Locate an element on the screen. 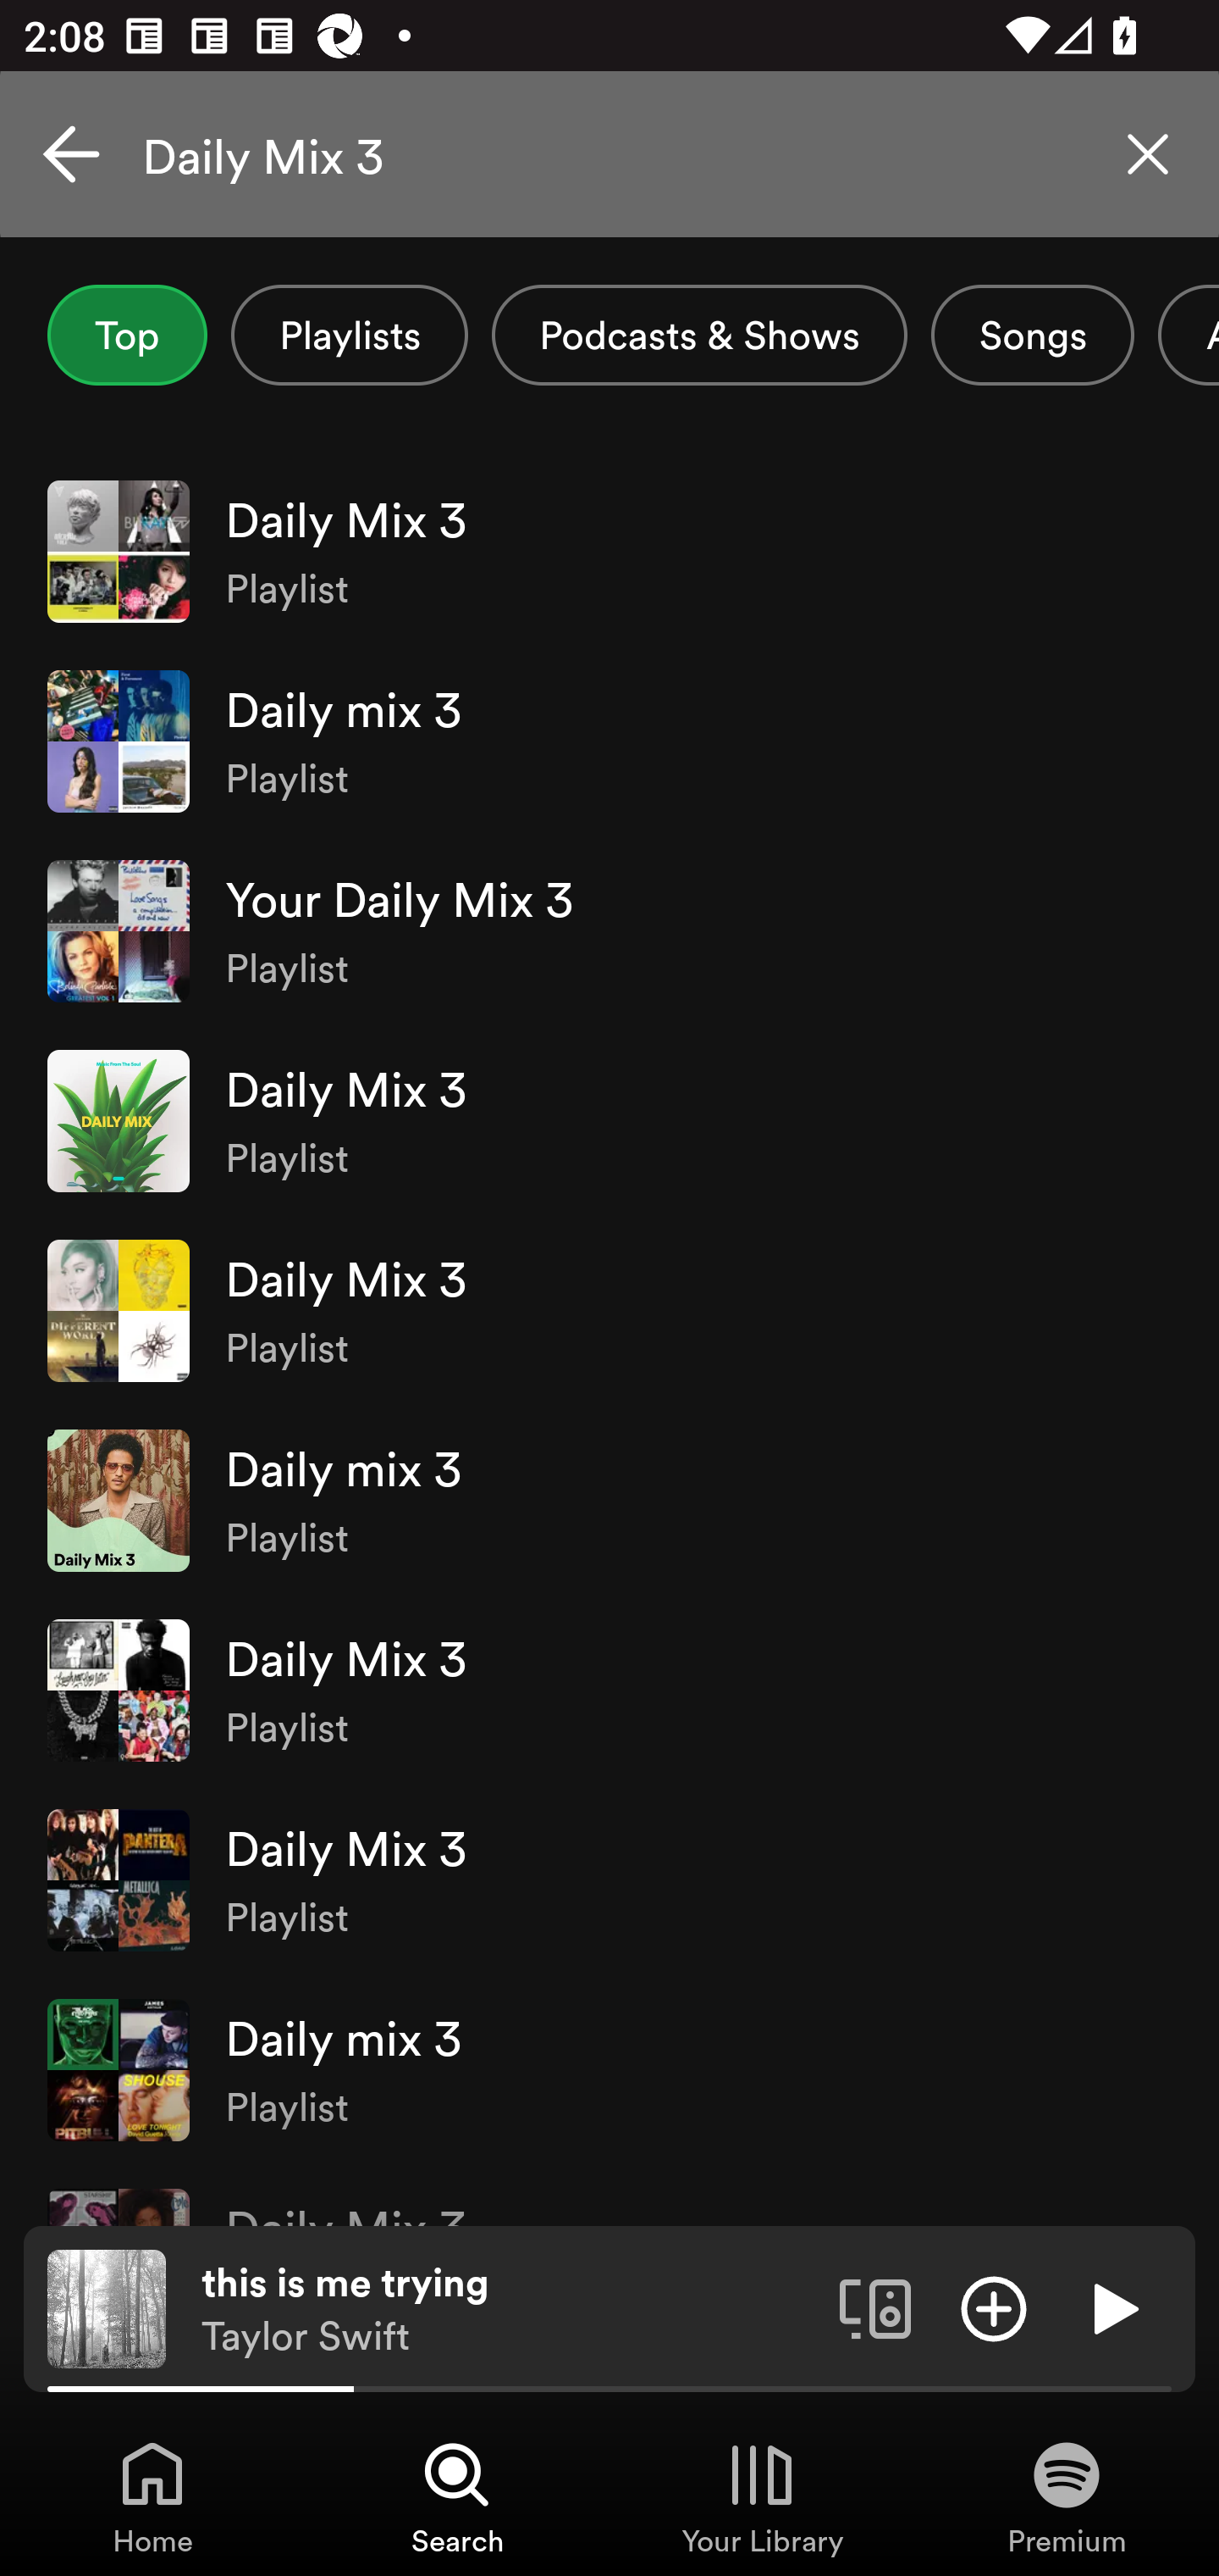  Daily Mix 3 Playlist is located at coordinates (609, 1310).